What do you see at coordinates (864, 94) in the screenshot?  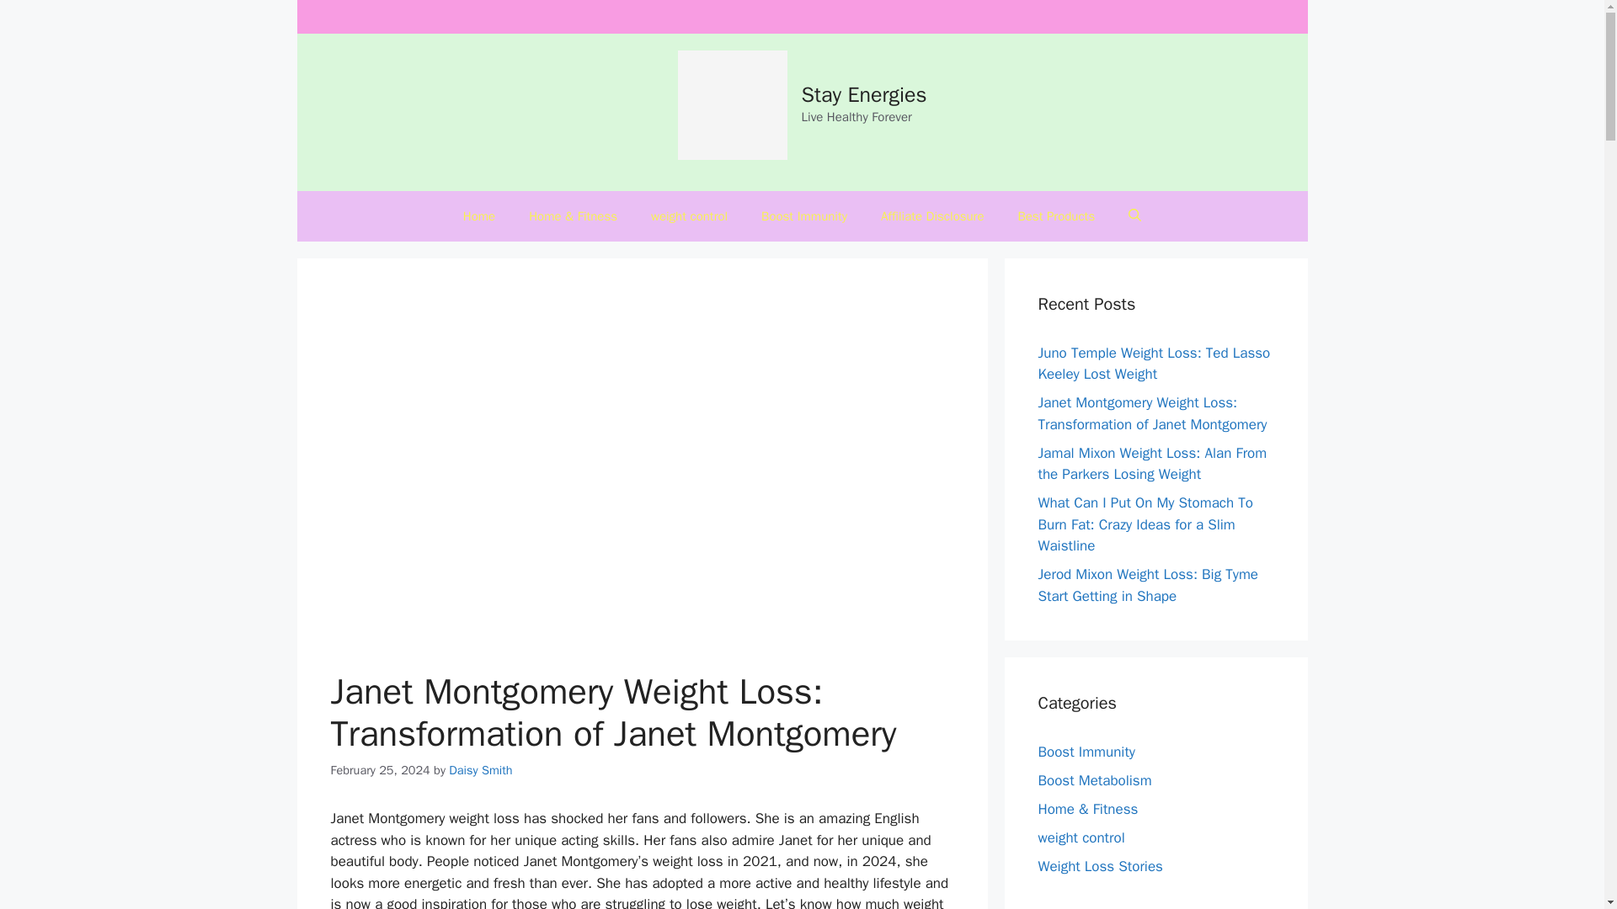 I see `Stay Energies` at bounding box center [864, 94].